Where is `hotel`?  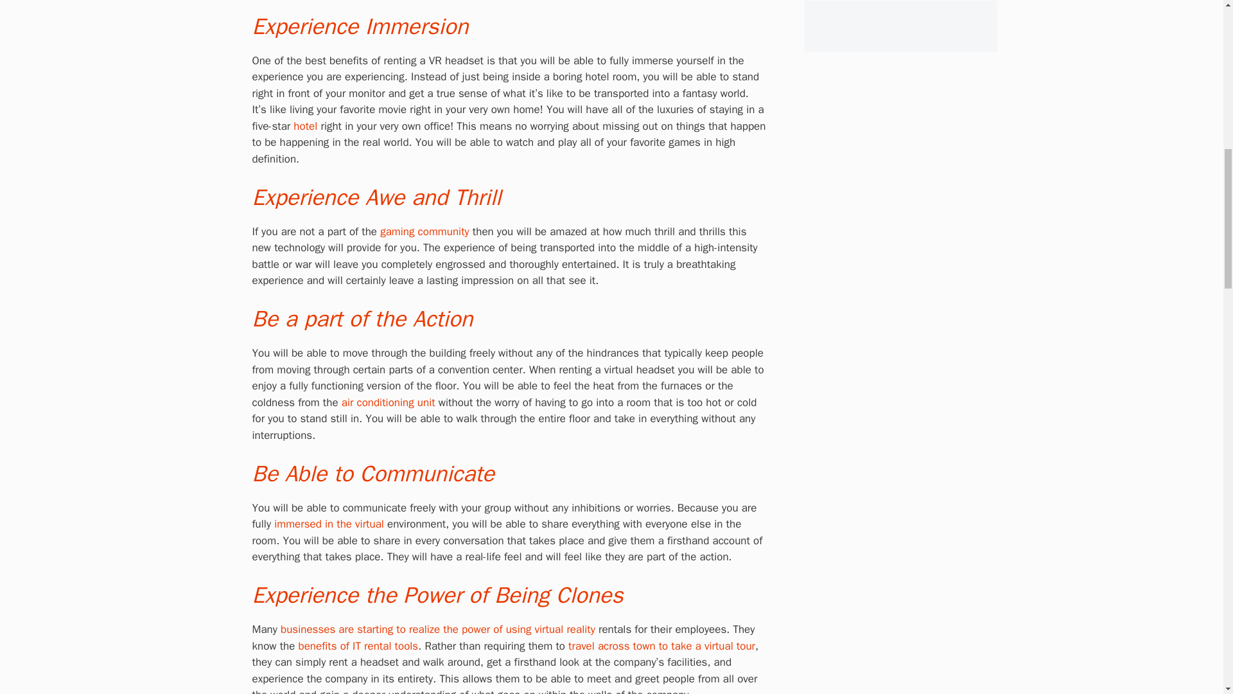
hotel is located at coordinates (304, 126).